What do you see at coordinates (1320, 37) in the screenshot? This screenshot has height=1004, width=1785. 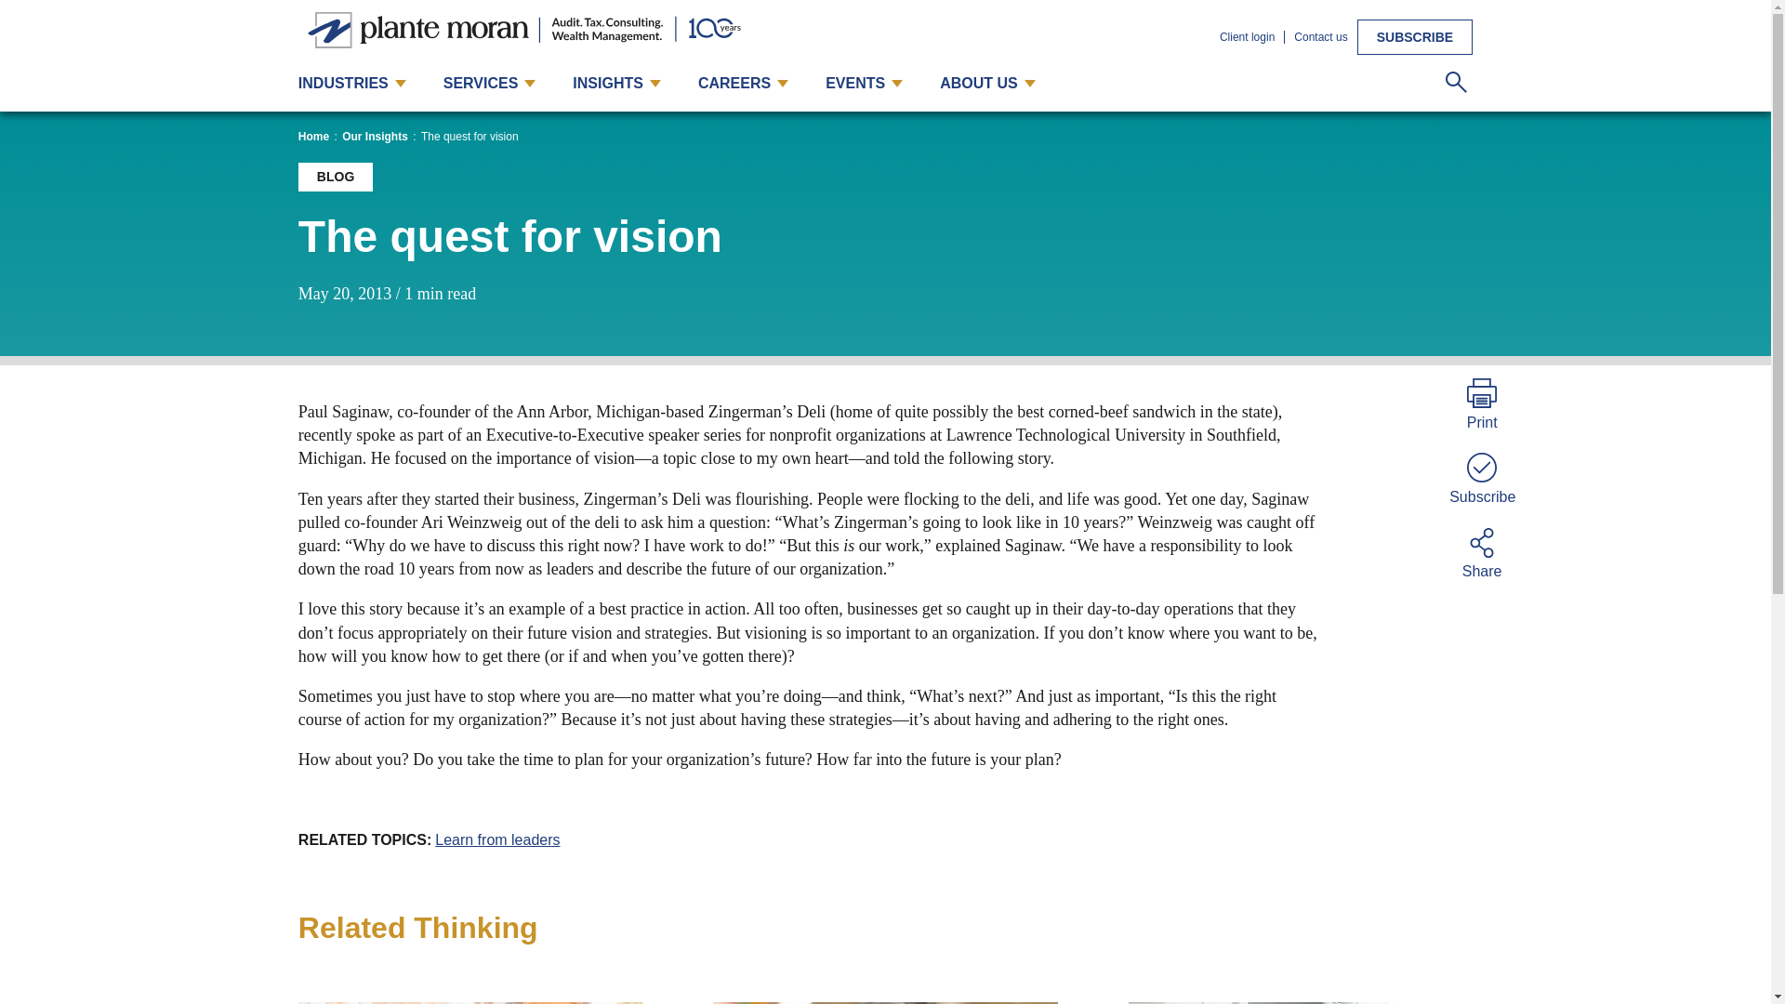 I see `Contact us` at bounding box center [1320, 37].